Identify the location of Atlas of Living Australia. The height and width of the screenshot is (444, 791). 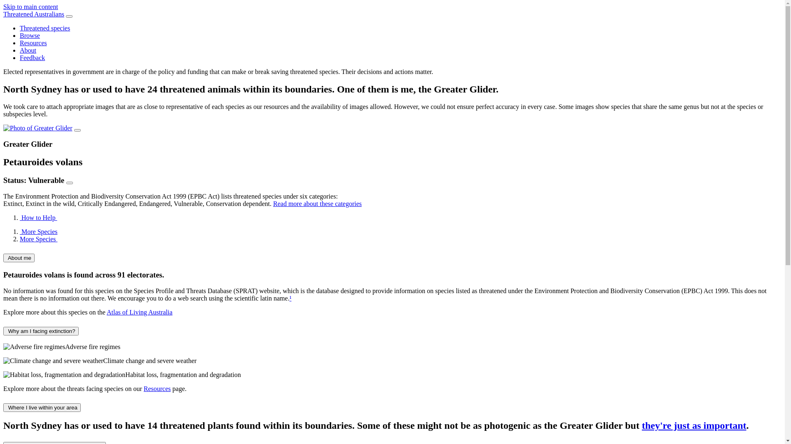
(140, 312).